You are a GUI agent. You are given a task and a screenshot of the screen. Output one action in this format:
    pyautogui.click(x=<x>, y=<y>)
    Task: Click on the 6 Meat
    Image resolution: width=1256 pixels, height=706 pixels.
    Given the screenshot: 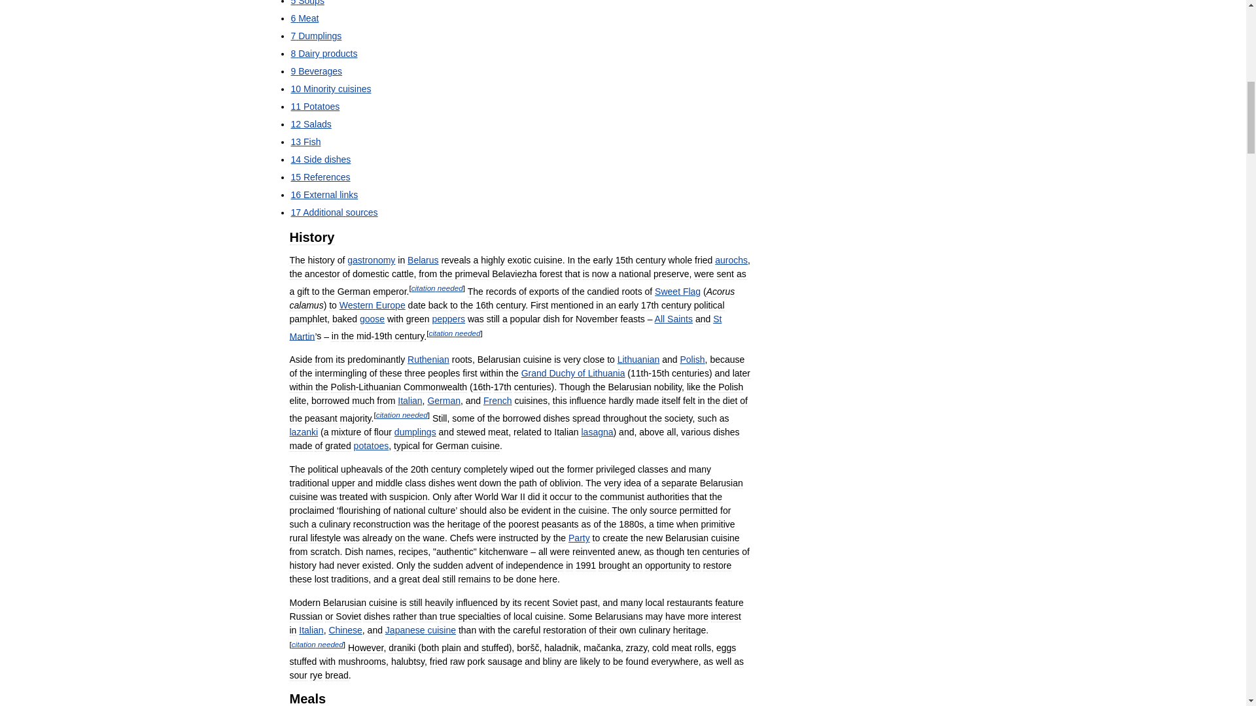 What is the action you would take?
    pyautogui.click(x=304, y=18)
    